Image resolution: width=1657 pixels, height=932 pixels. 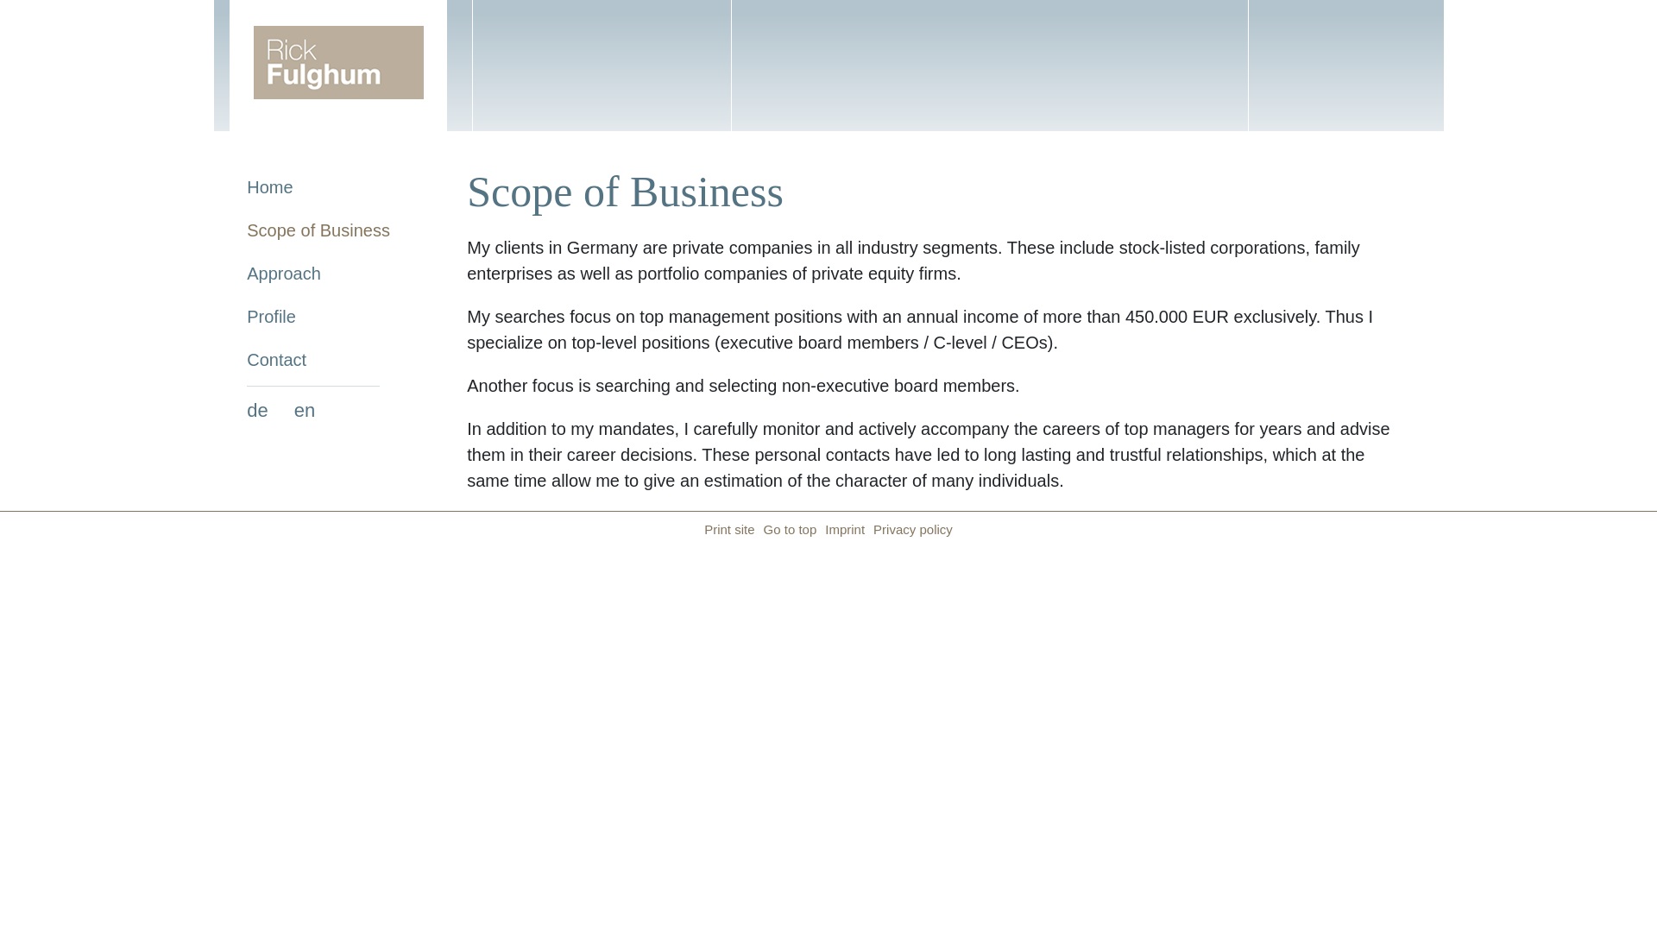 I want to click on Print site, so click(x=728, y=529).